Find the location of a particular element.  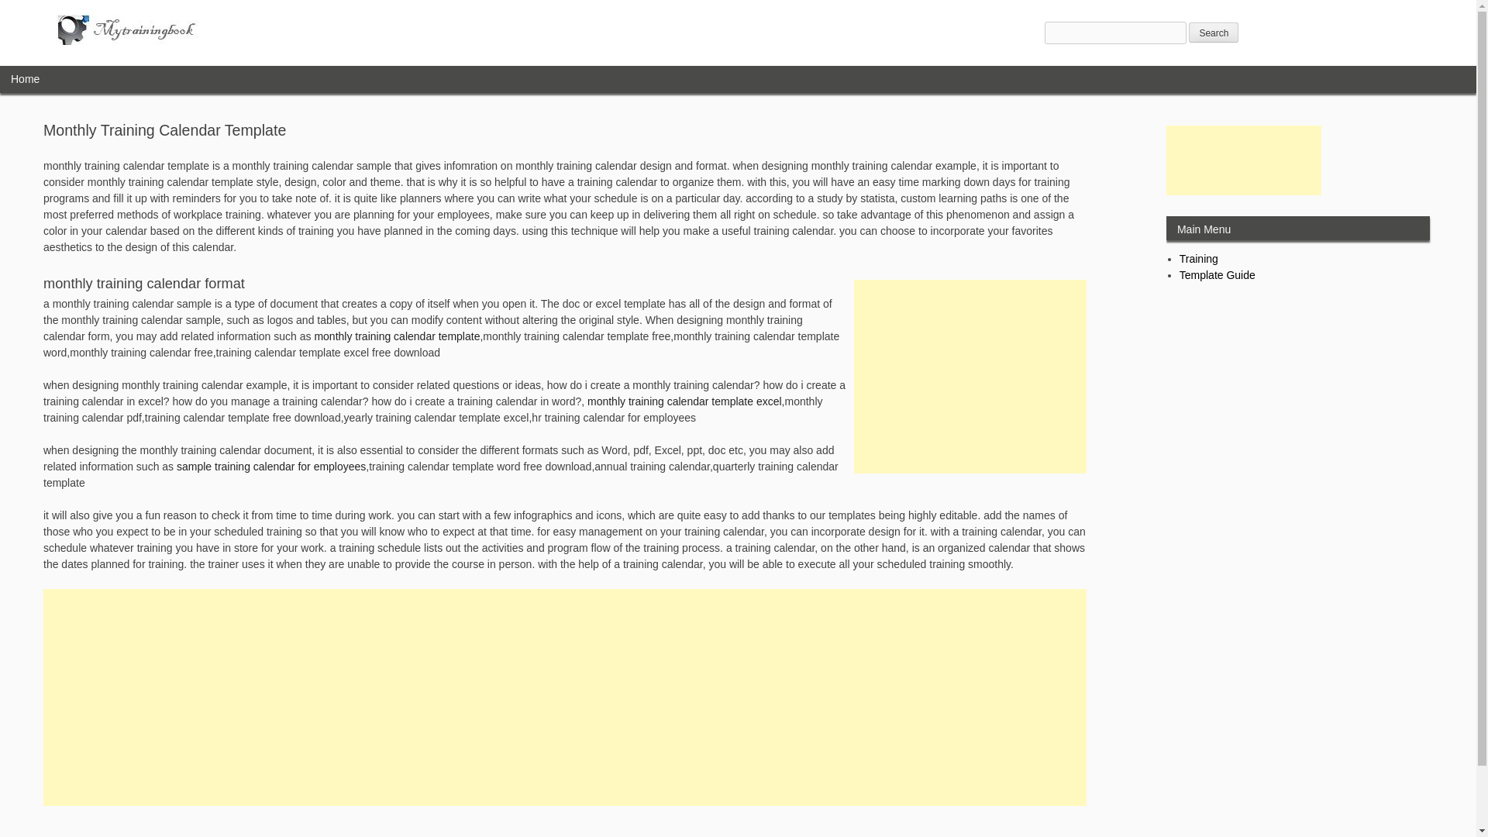

Advertisement is located at coordinates (1243, 160).